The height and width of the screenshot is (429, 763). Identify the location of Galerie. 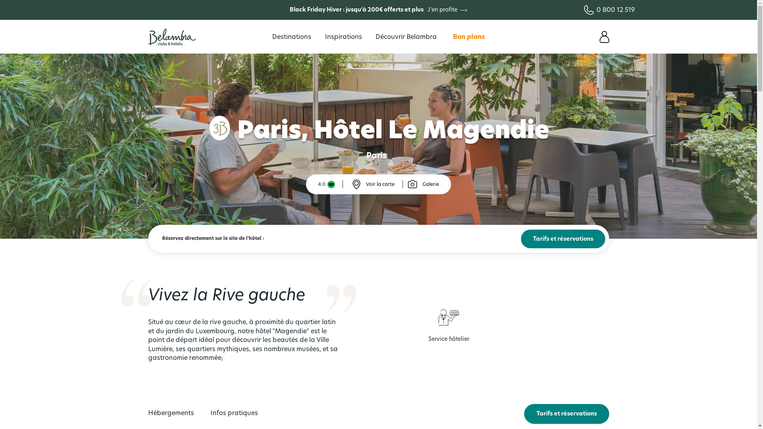
(423, 184).